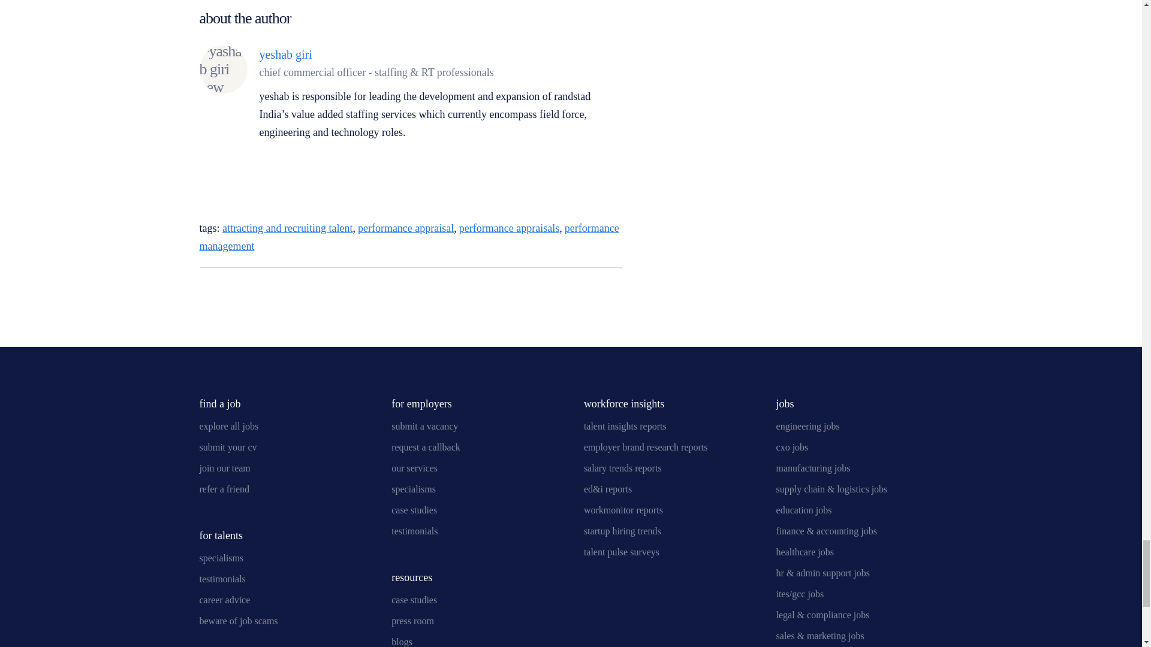  Describe the element at coordinates (550, 289) in the screenshot. I see `share this article on linkedin` at that location.